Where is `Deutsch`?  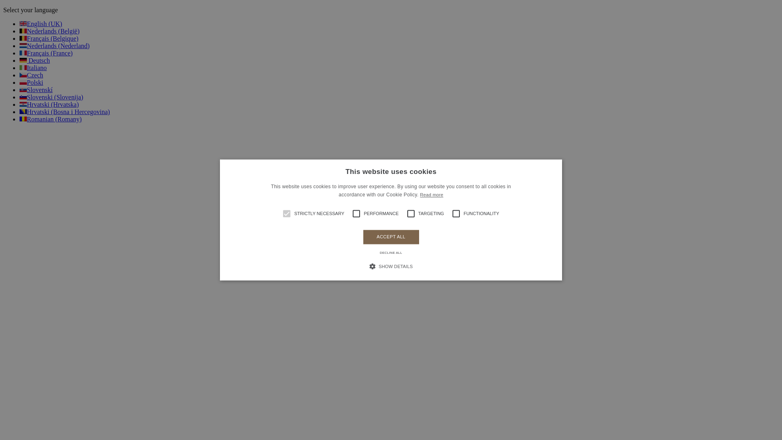 Deutsch is located at coordinates (35, 60).